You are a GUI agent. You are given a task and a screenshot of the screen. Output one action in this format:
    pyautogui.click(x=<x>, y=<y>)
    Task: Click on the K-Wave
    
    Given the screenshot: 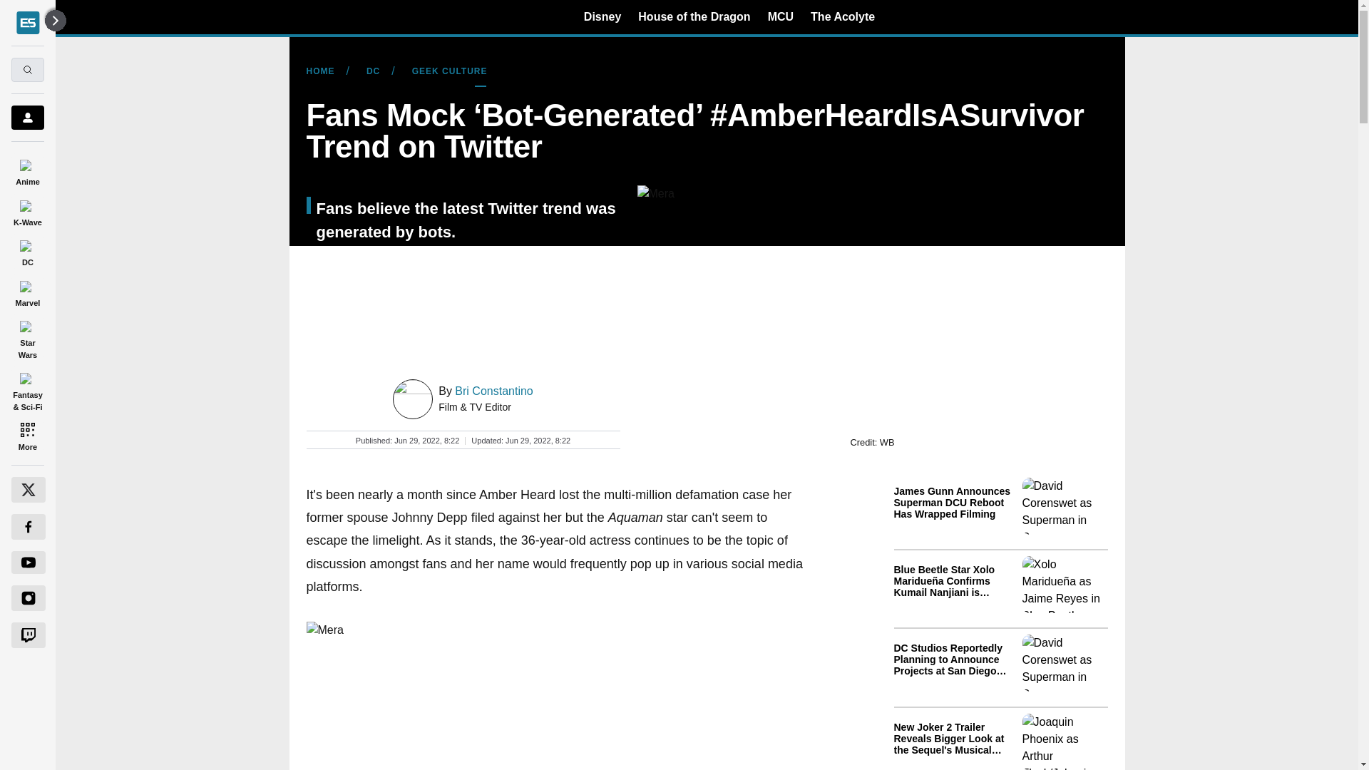 What is the action you would take?
    pyautogui.click(x=27, y=211)
    